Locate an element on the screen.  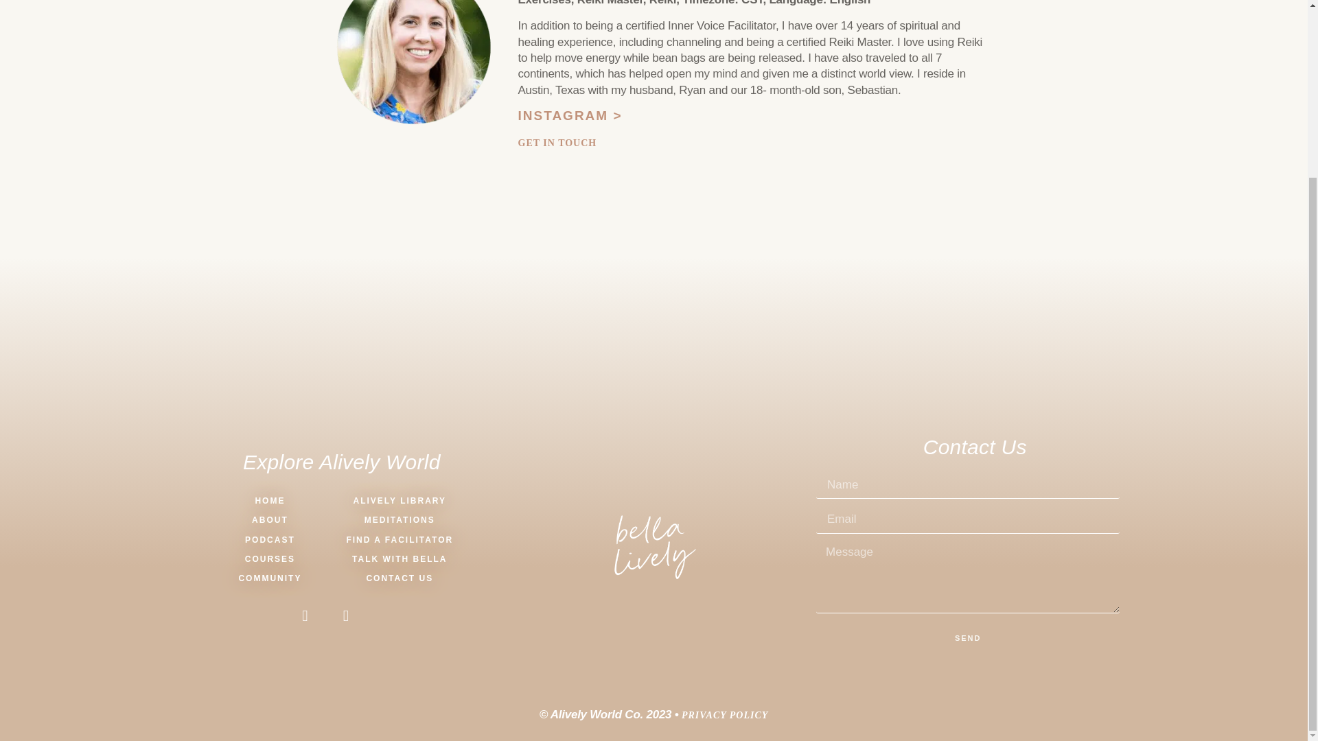
GET IN TOUCH is located at coordinates (557, 143).